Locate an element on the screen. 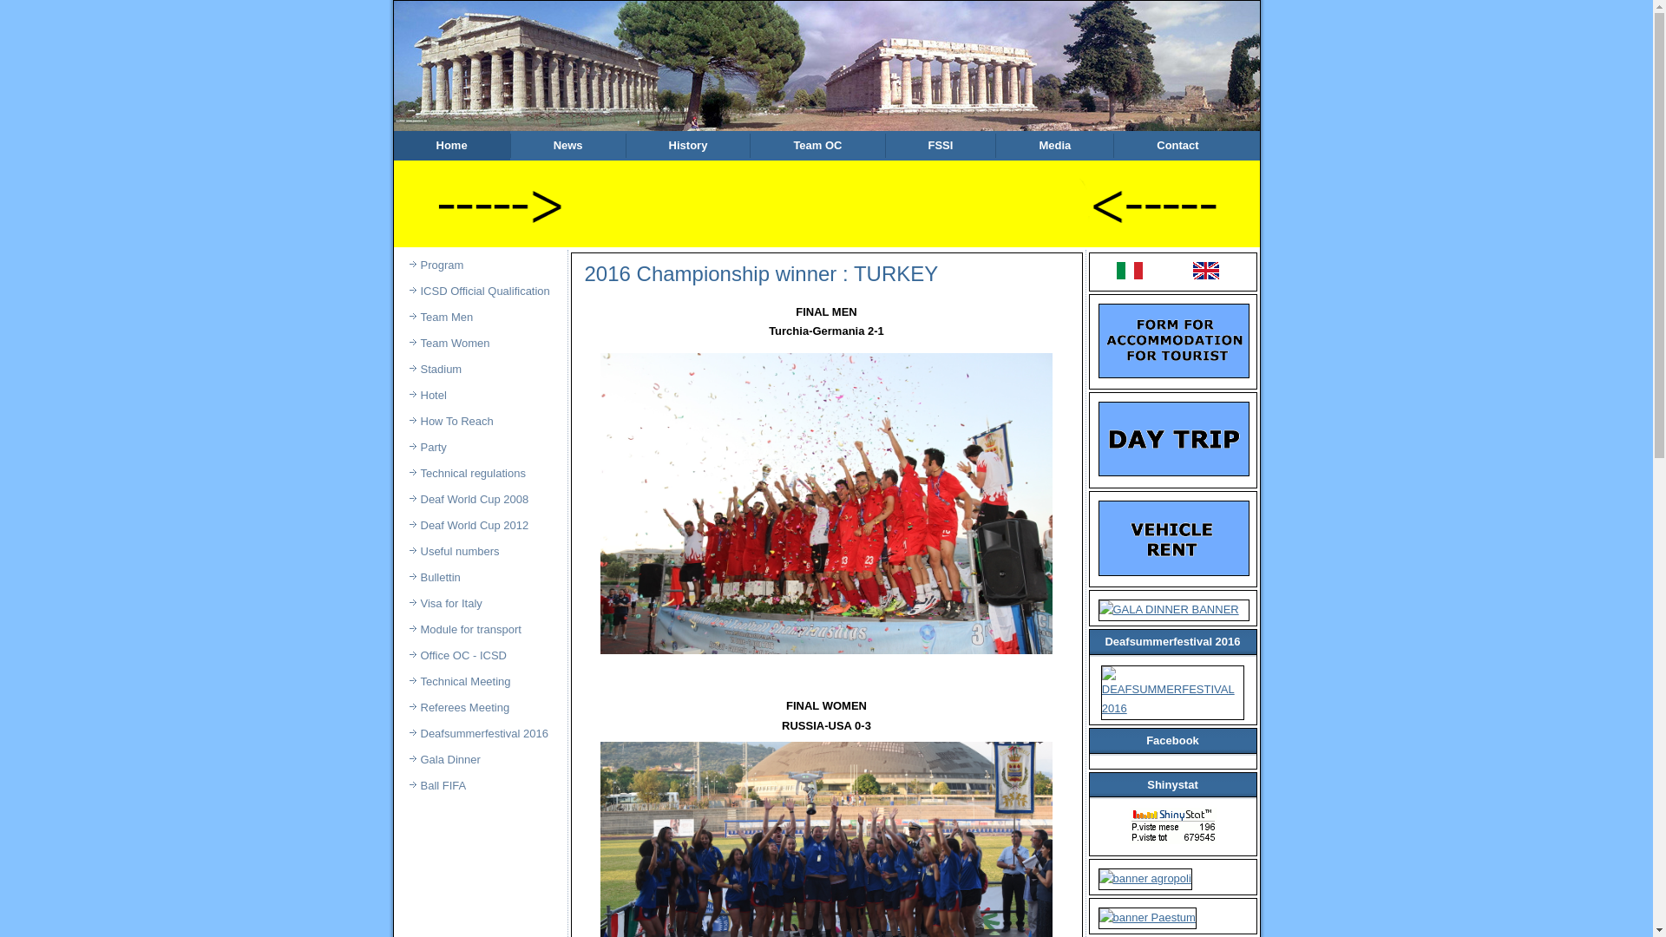 This screenshot has height=937, width=1666. Deaf World Cup 2012 is located at coordinates (480, 526).